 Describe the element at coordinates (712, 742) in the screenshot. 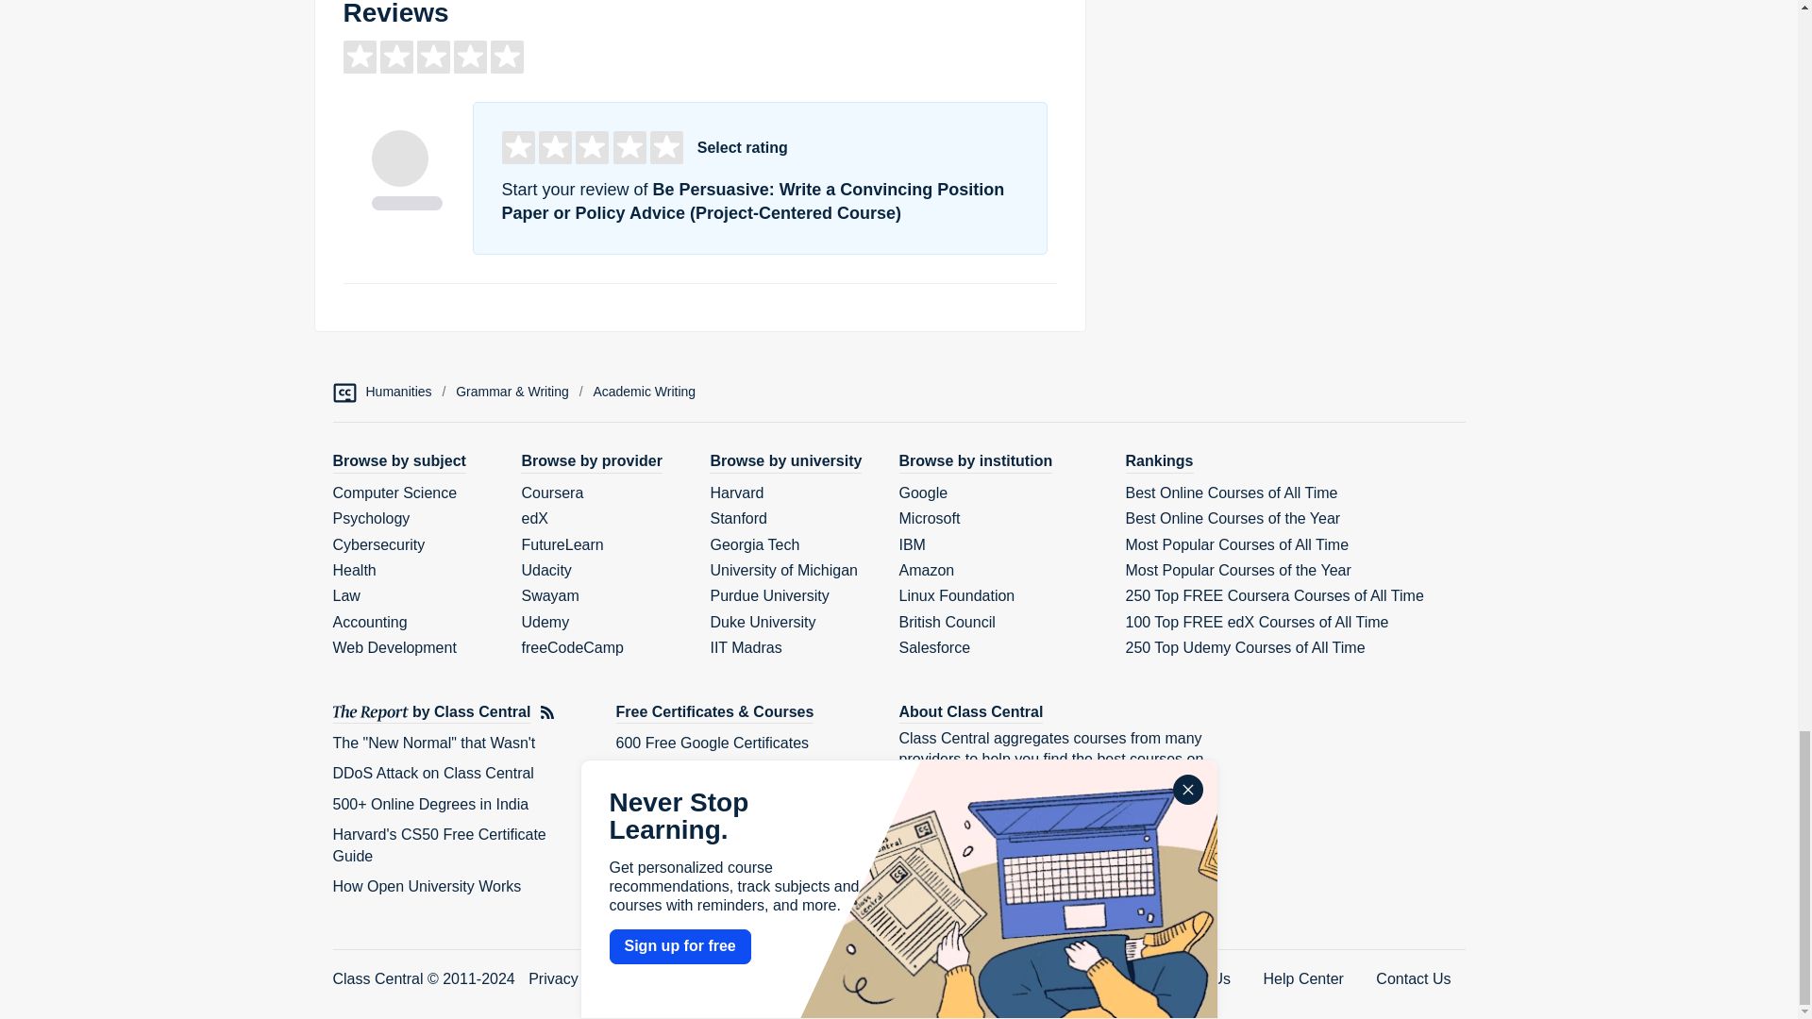

I see `600 Free Google Certificates` at that location.